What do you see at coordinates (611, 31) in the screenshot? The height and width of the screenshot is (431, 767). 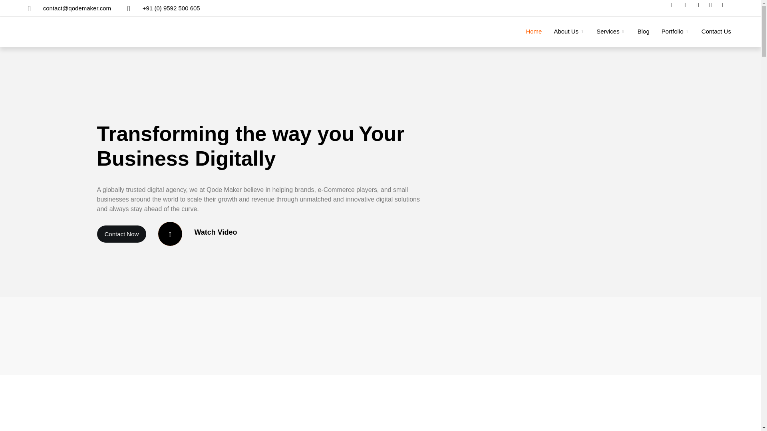 I see `Services` at bounding box center [611, 31].